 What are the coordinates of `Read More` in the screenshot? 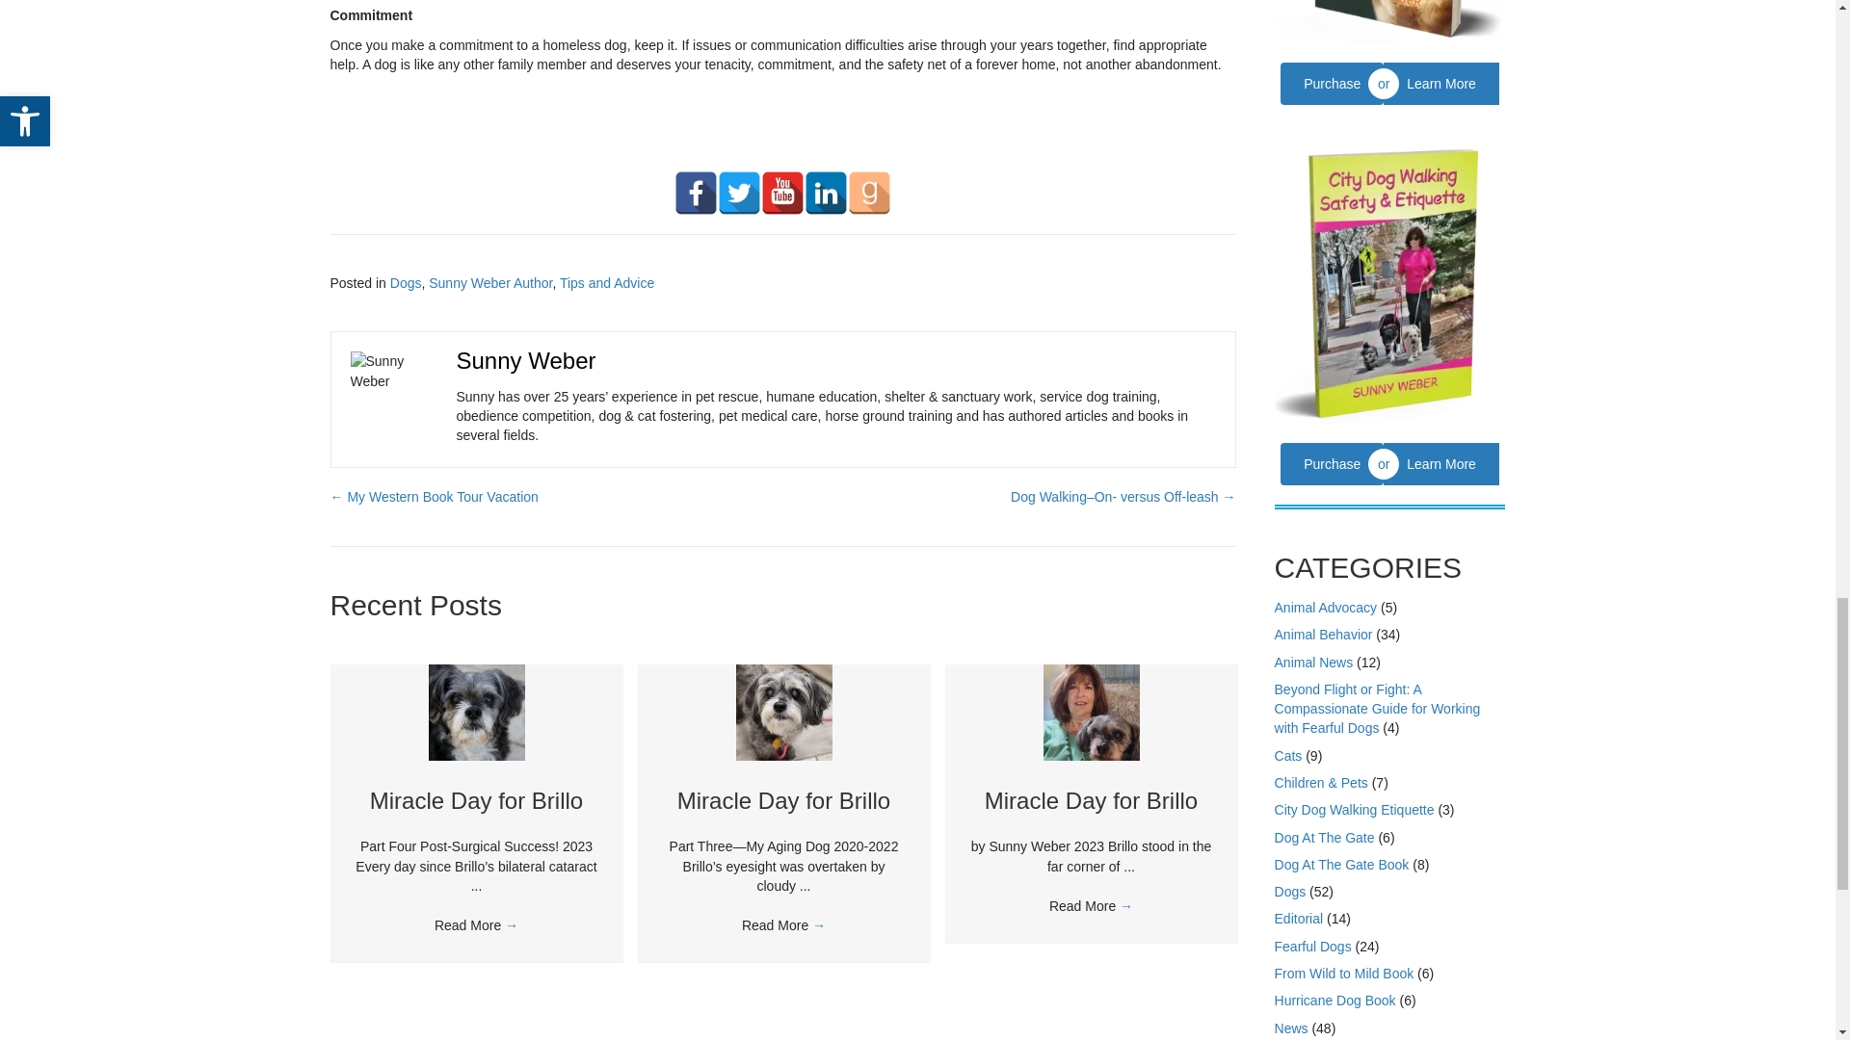 It's located at (782, 924).